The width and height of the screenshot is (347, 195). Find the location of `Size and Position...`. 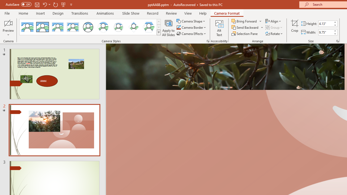

Size and Position... is located at coordinates (337, 41).